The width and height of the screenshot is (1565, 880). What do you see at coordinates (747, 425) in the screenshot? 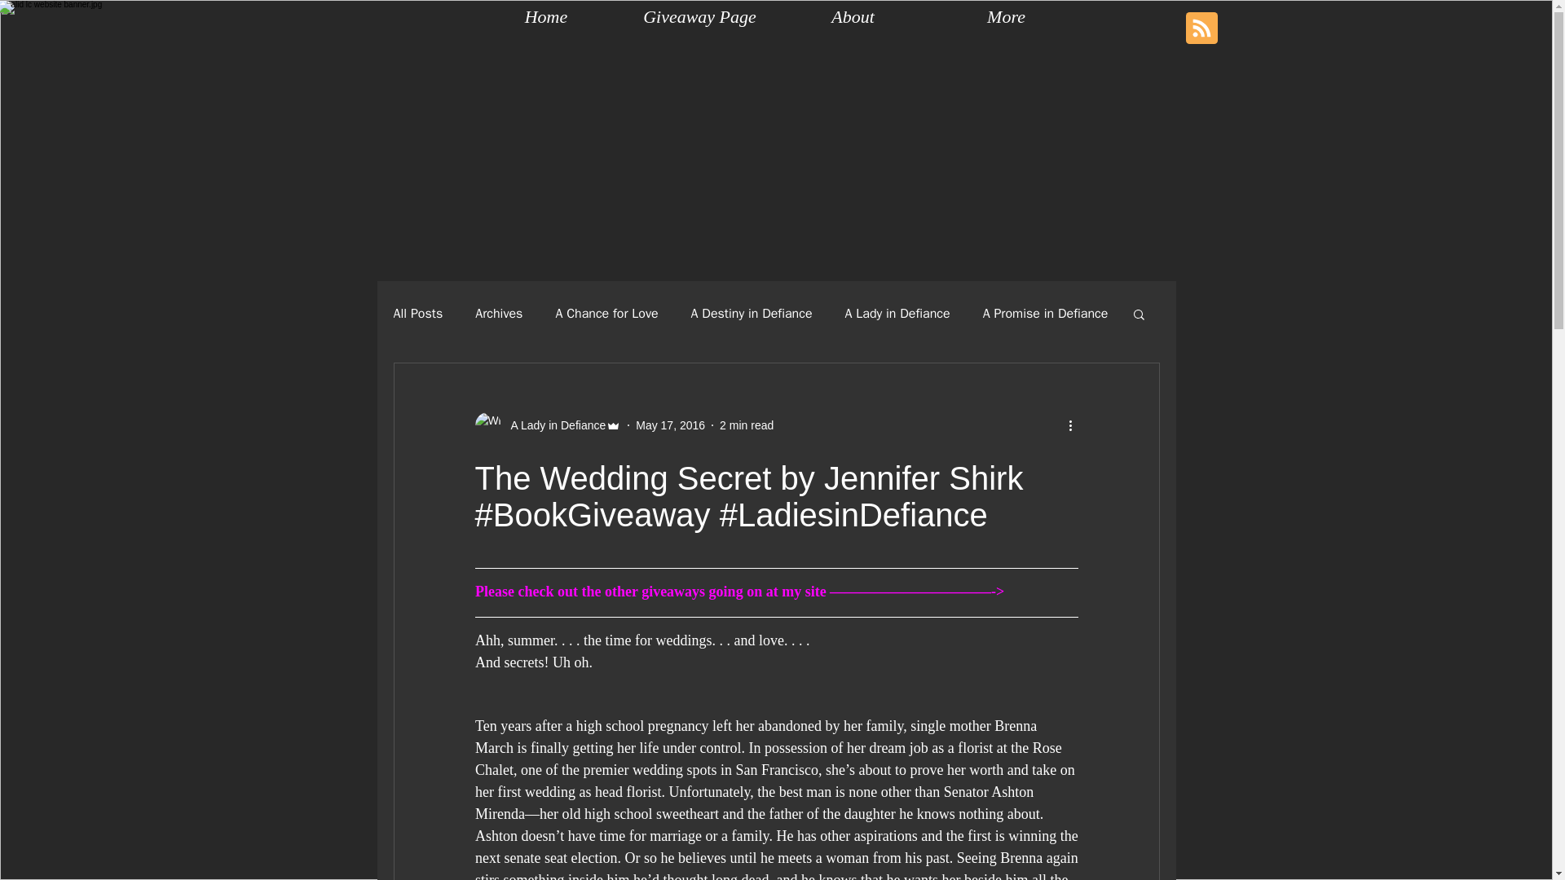
I see `2 min read` at bounding box center [747, 425].